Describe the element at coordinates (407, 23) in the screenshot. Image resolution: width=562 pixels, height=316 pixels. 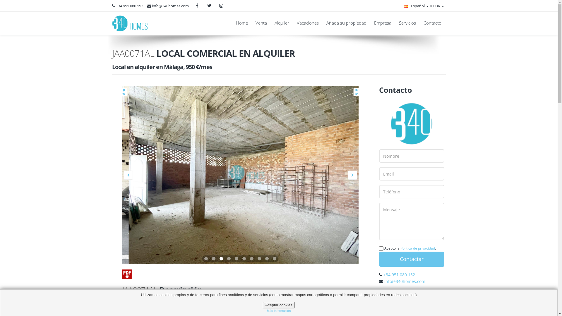
I see `Servicios` at that location.